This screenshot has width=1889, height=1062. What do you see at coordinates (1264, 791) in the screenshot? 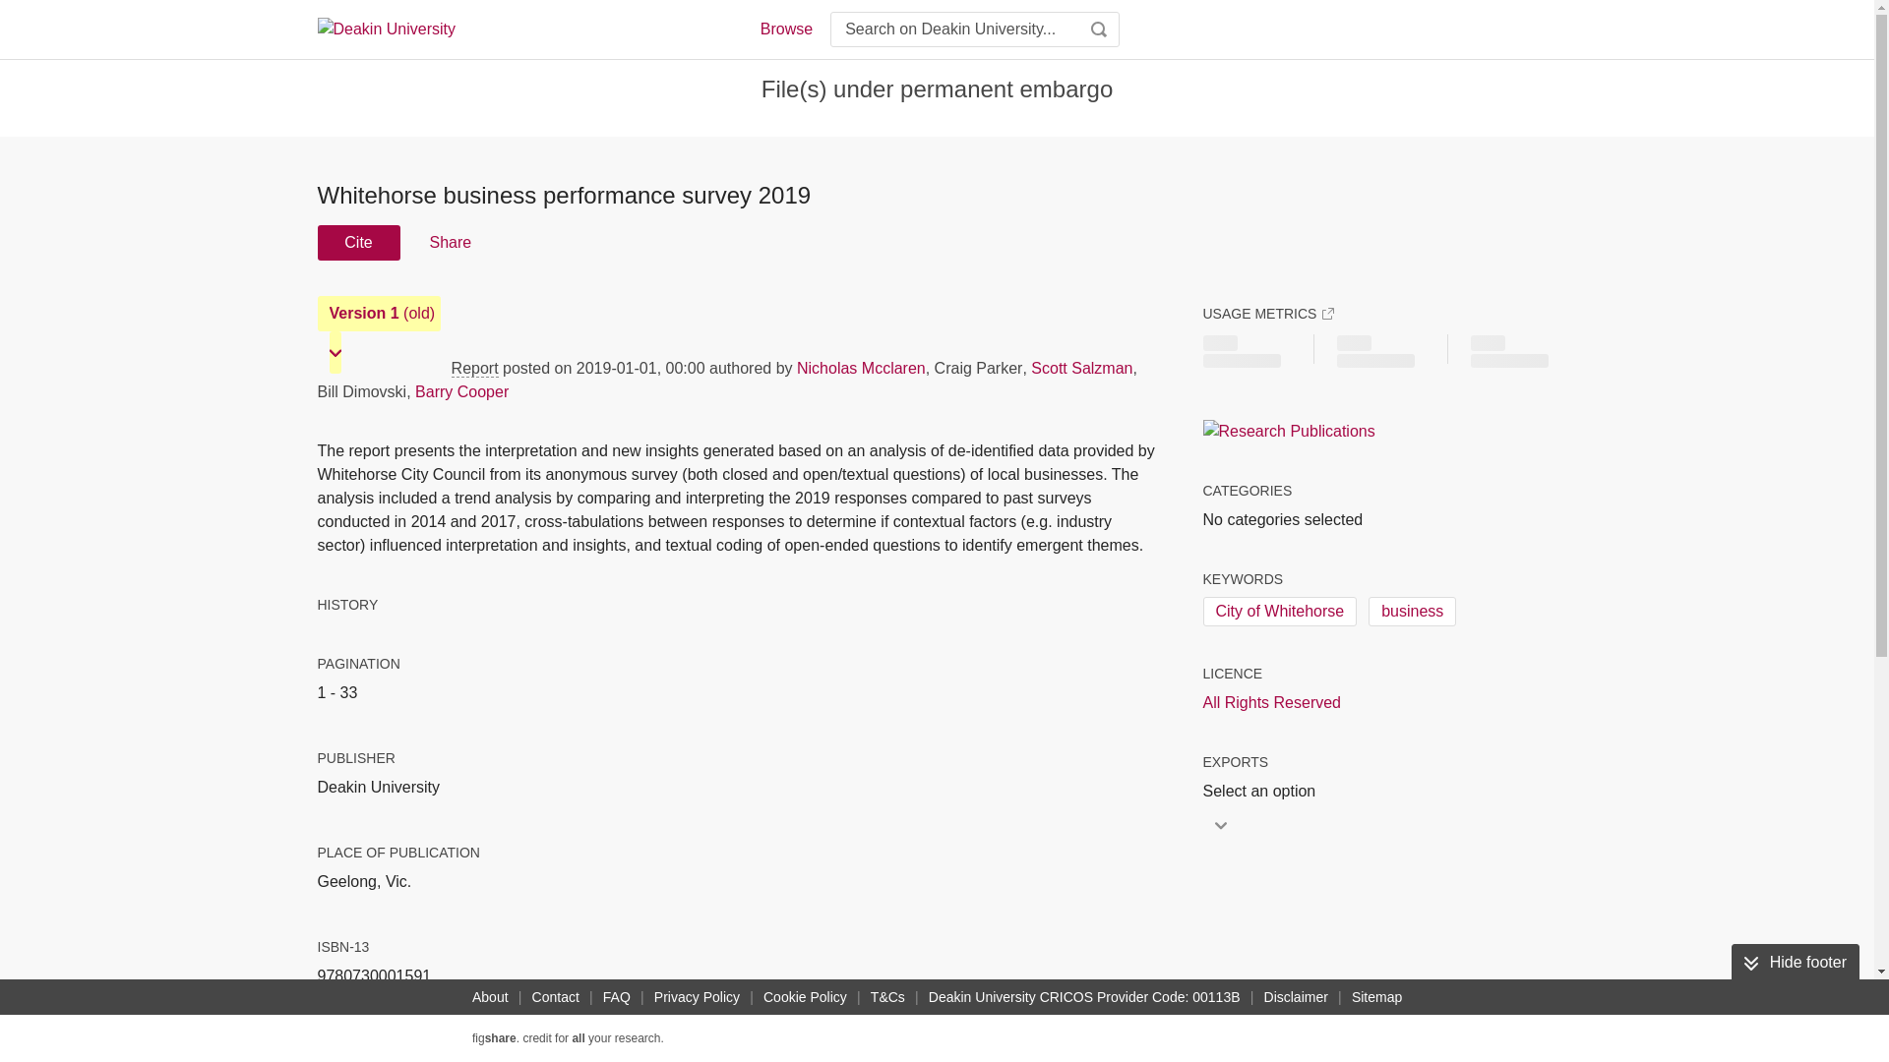
I see `Select an option` at bounding box center [1264, 791].